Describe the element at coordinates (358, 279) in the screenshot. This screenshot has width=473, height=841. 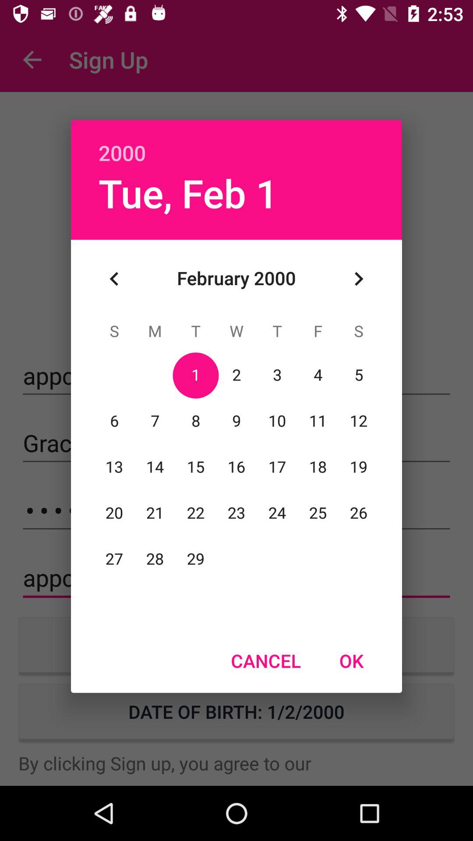
I see `launch item above ok icon` at that location.